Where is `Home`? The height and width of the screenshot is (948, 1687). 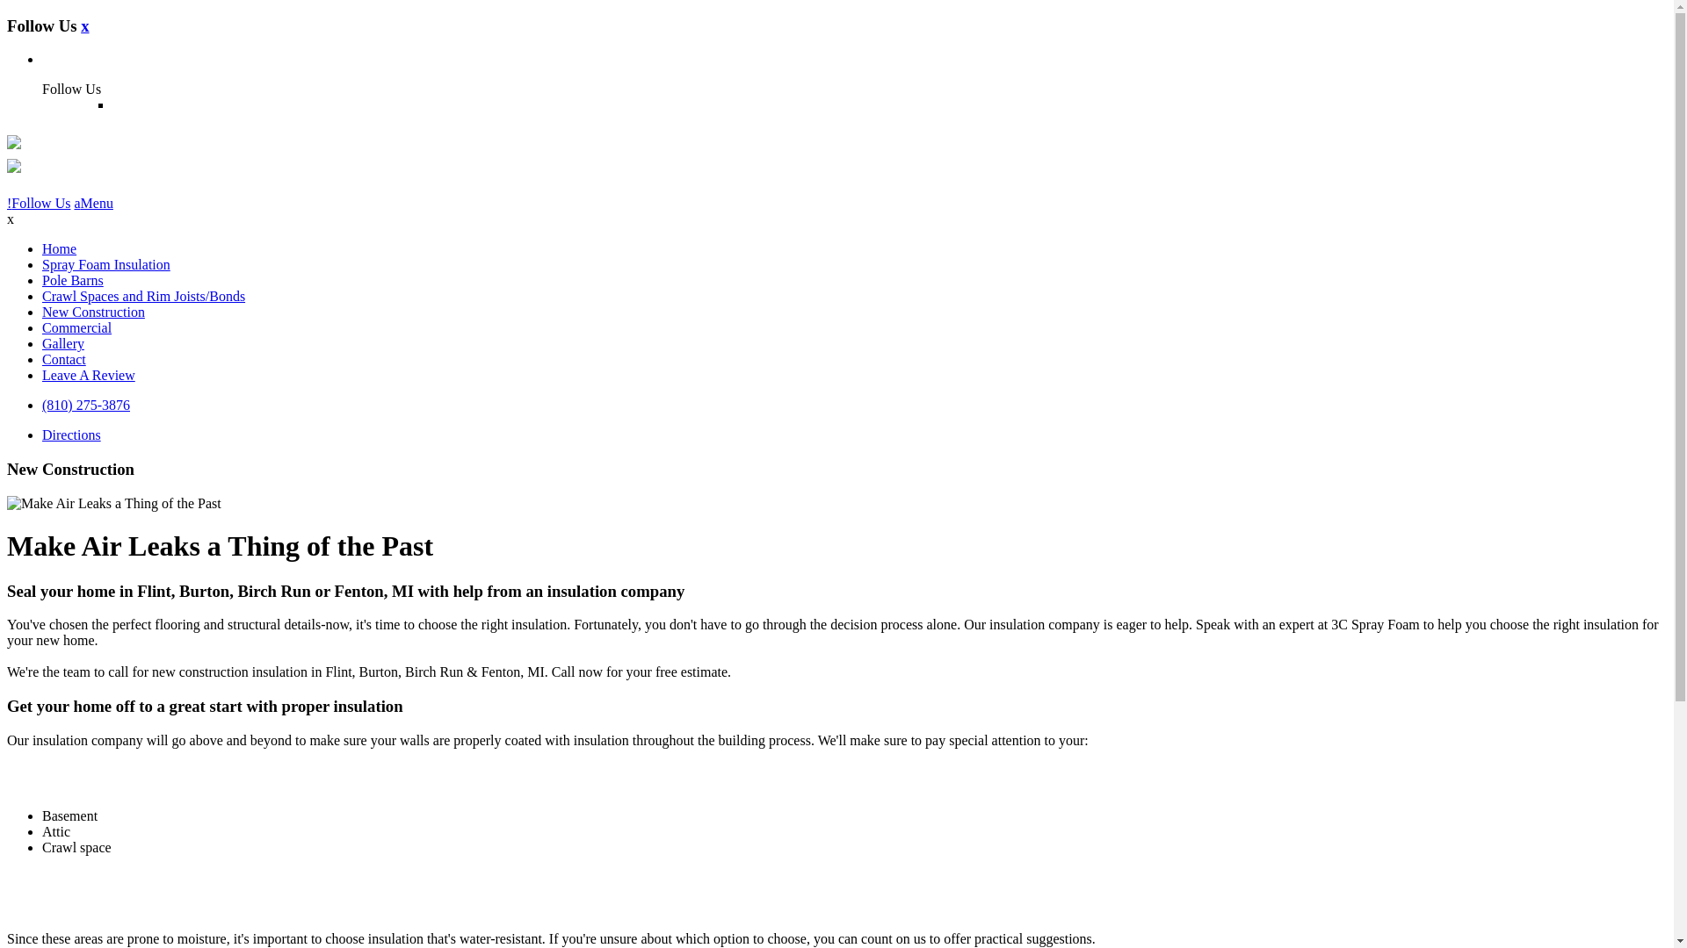 Home is located at coordinates (60, 249).